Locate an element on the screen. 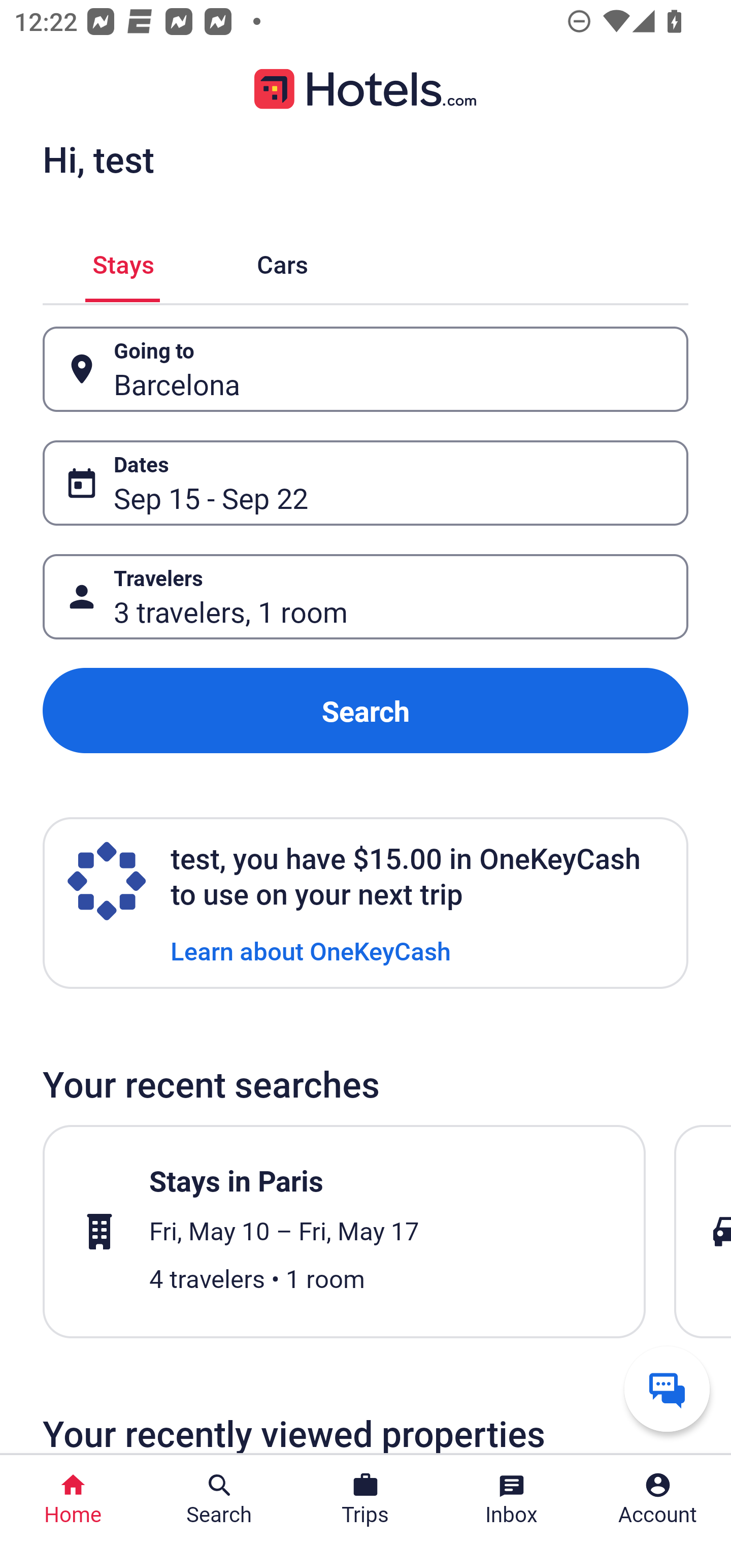 This screenshot has height=1544, width=731. Inbox Inbox Button is located at coordinates (512, 1499).